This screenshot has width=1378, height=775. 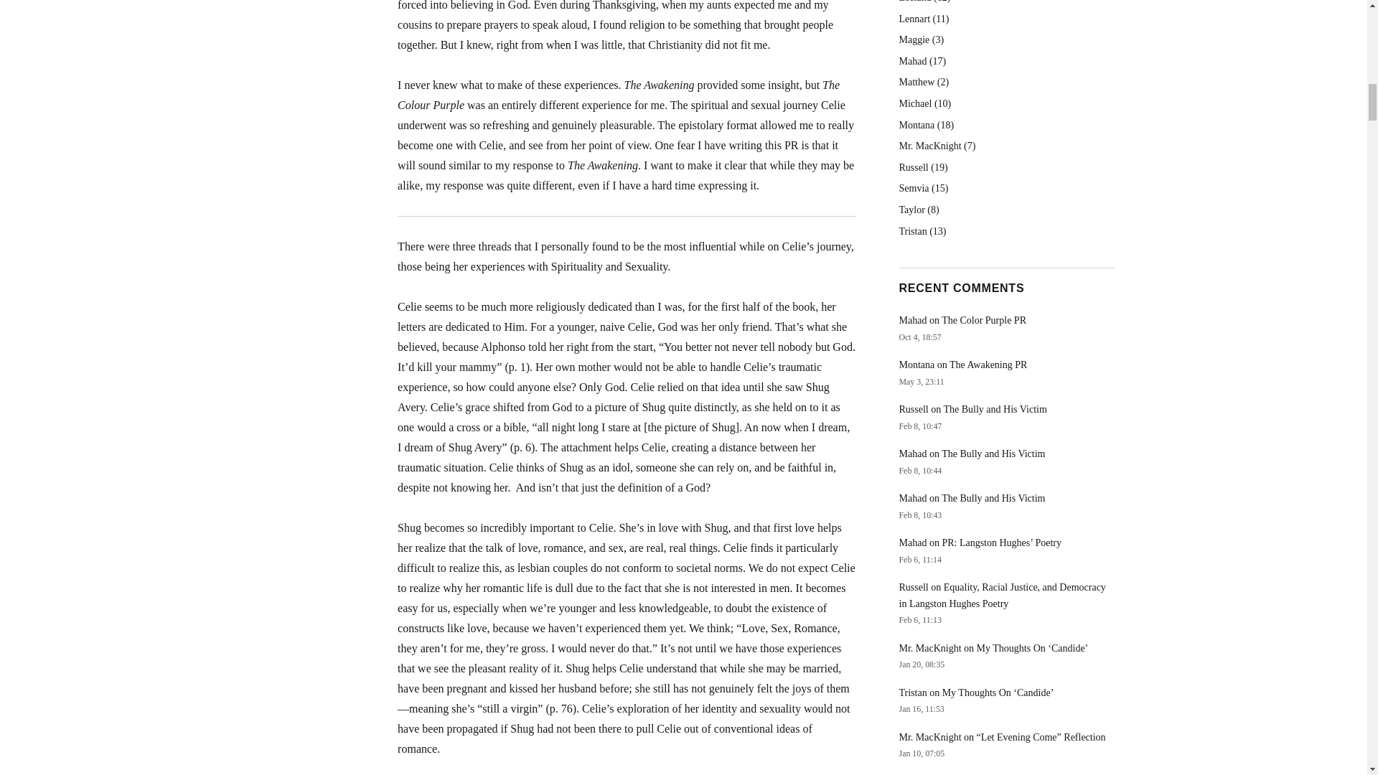 I want to click on Posts by Semvia, so click(x=913, y=188).